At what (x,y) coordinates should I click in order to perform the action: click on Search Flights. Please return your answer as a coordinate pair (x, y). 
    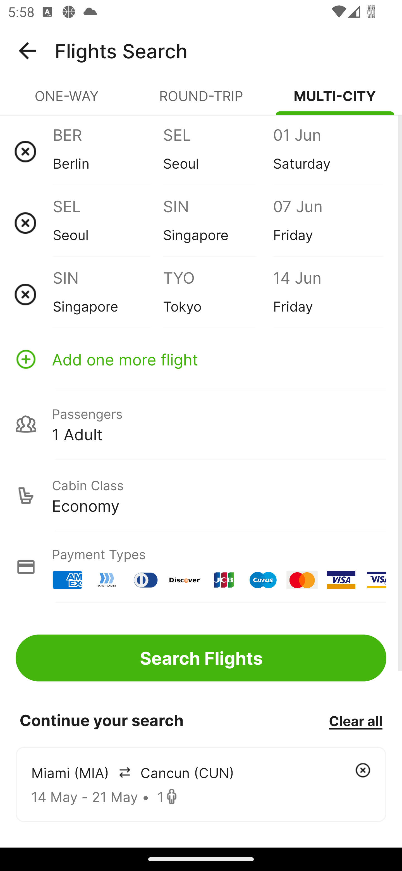
    Looking at the image, I should click on (201, 658).